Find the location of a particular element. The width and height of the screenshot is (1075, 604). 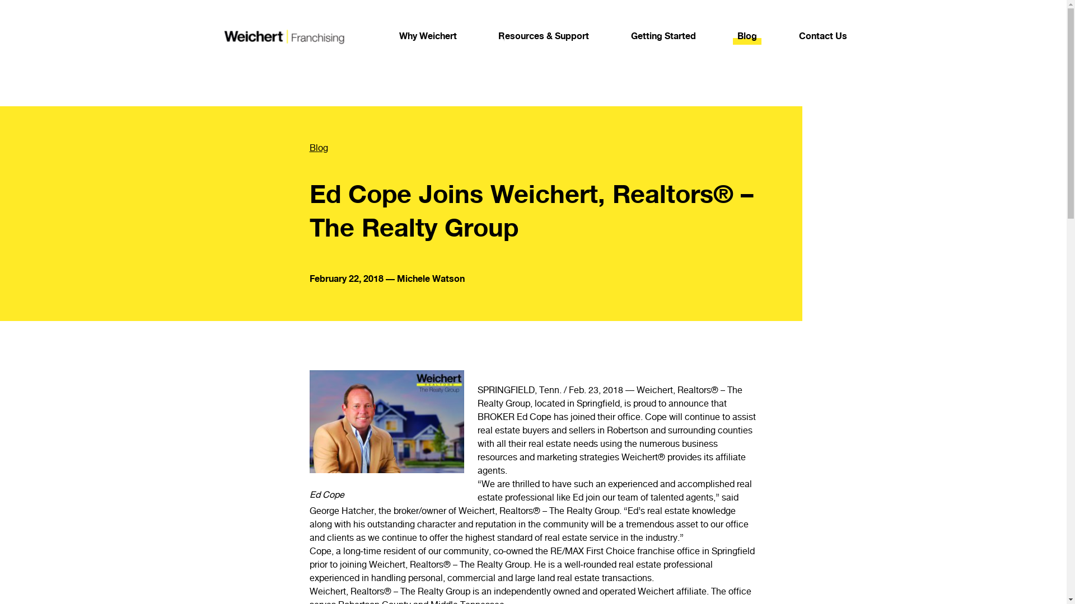

Home is located at coordinates (282, 36).